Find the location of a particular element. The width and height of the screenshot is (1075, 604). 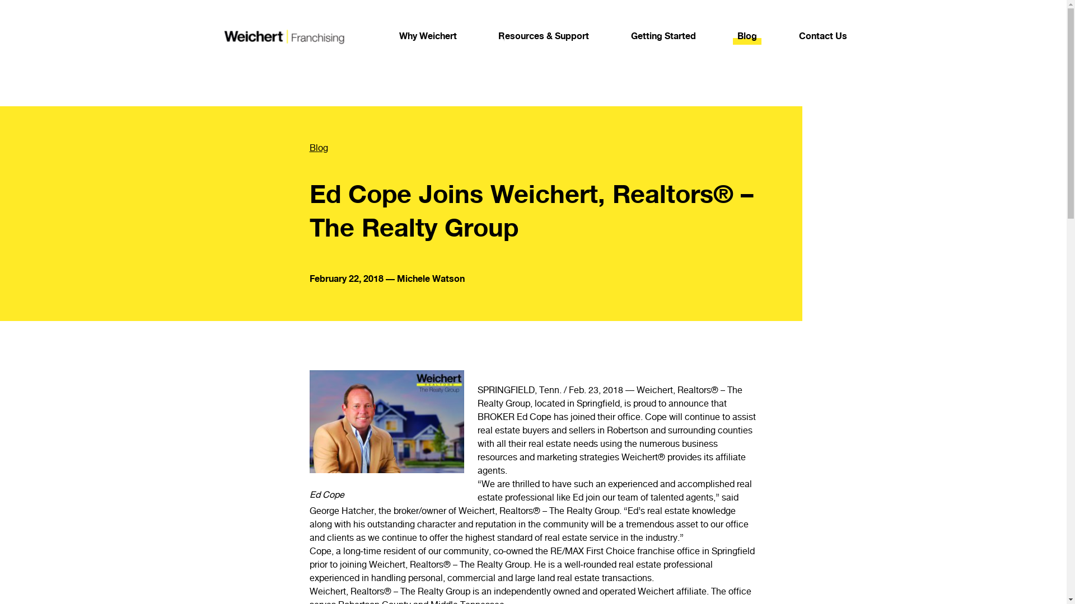

Home is located at coordinates (282, 36).